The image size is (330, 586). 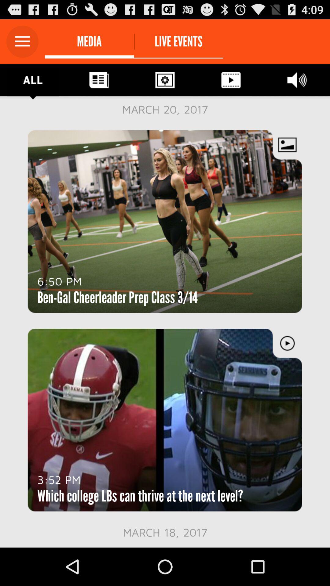 What do you see at coordinates (59, 281) in the screenshot?
I see `press the icon on the left` at bounding box center [59, 281].